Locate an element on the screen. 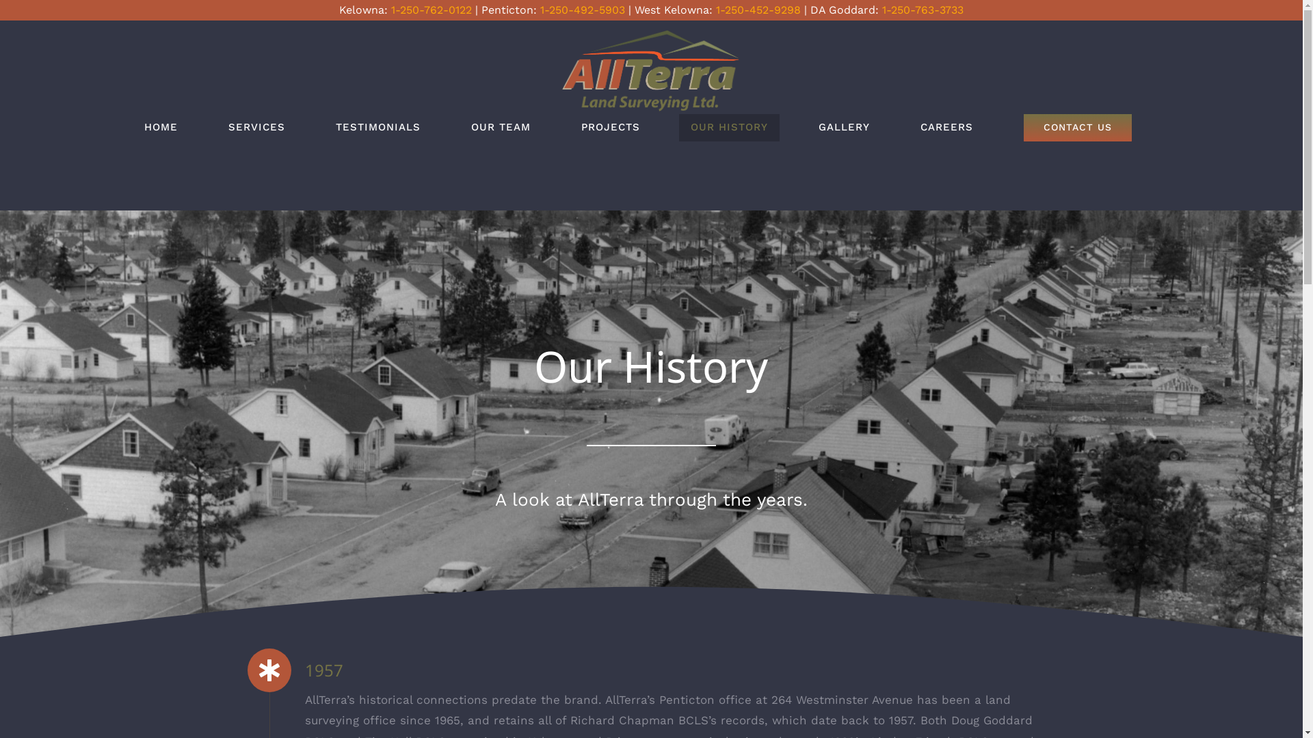 The image size is (1313, 738). SERVICES is located at coordinates (256, 128).